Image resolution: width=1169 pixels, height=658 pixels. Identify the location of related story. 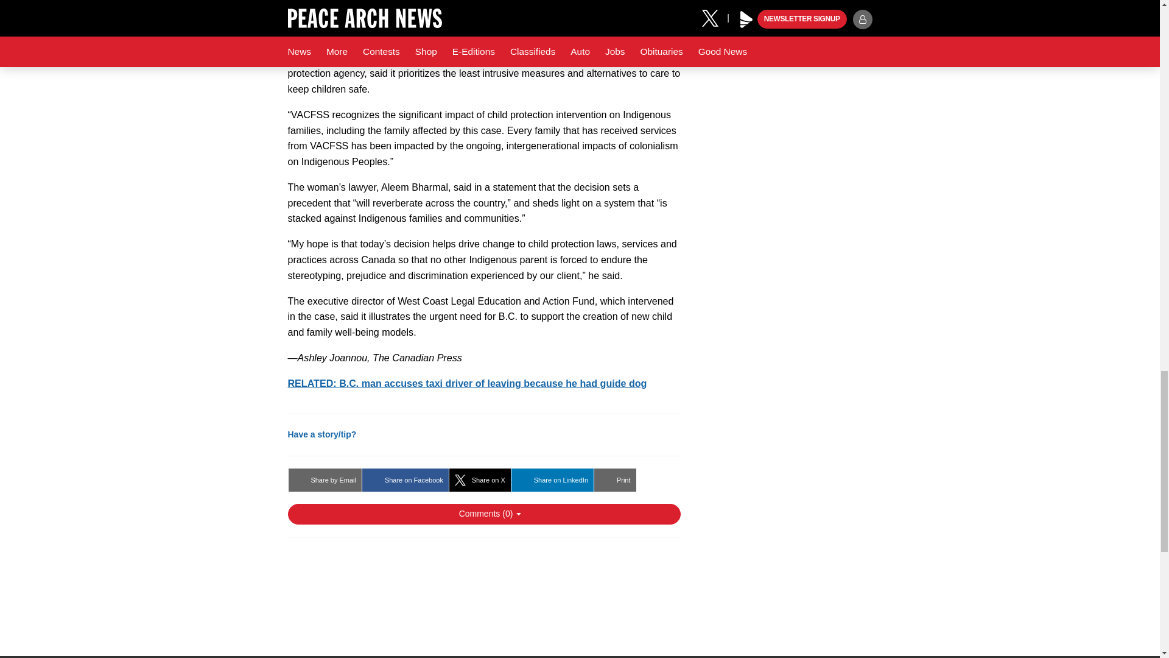
(466, 383).